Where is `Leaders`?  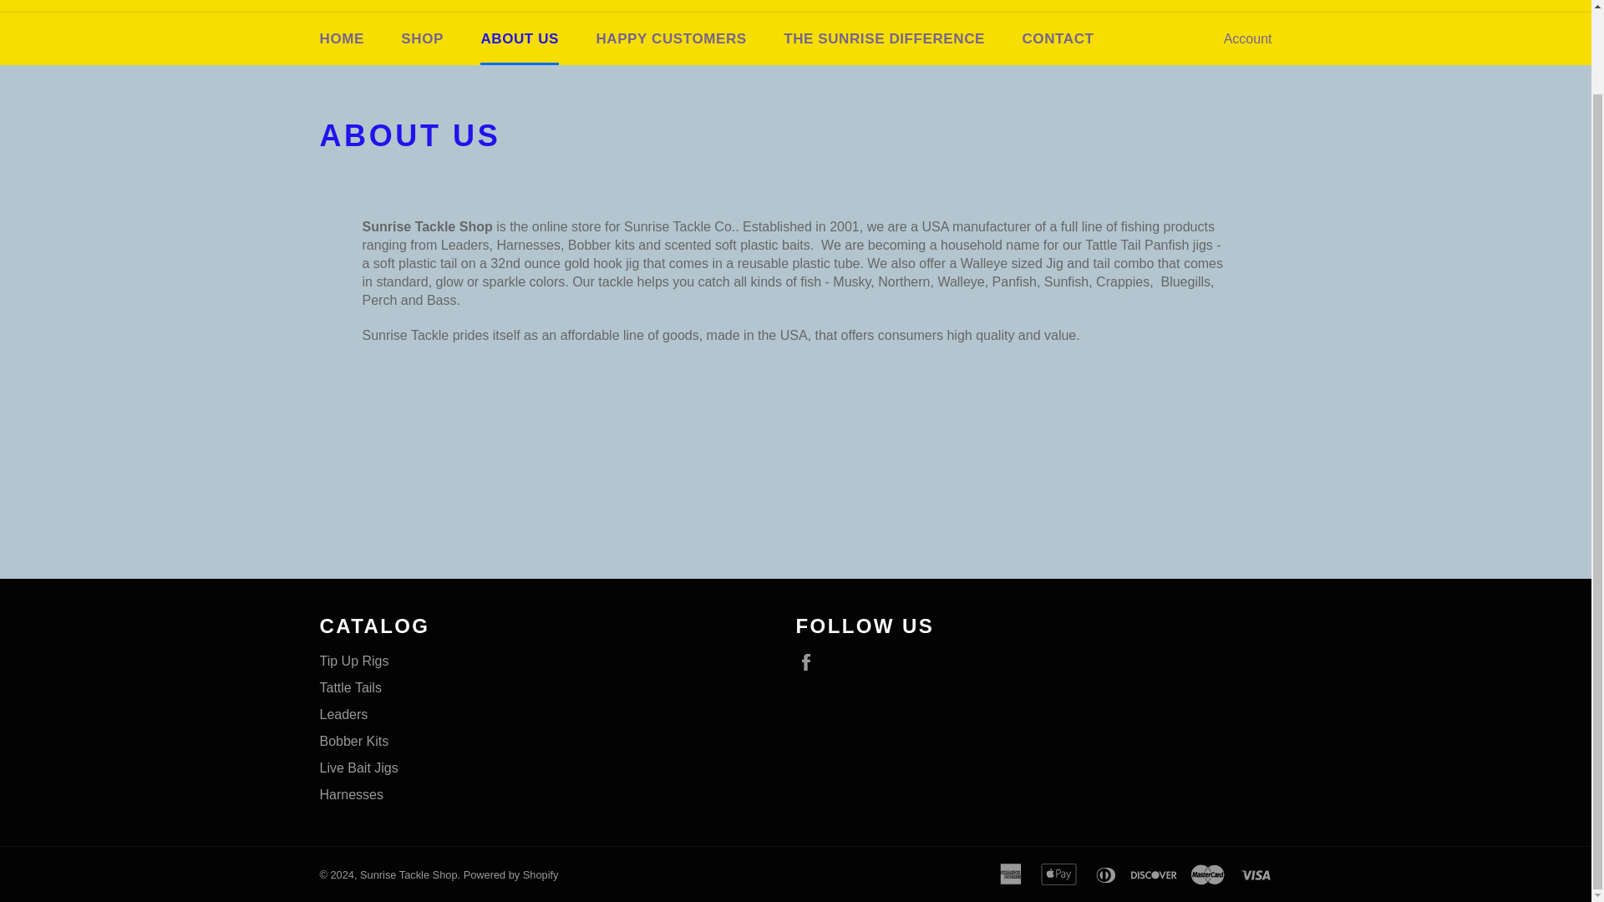 Leaders is located at coordinates (343, 714).